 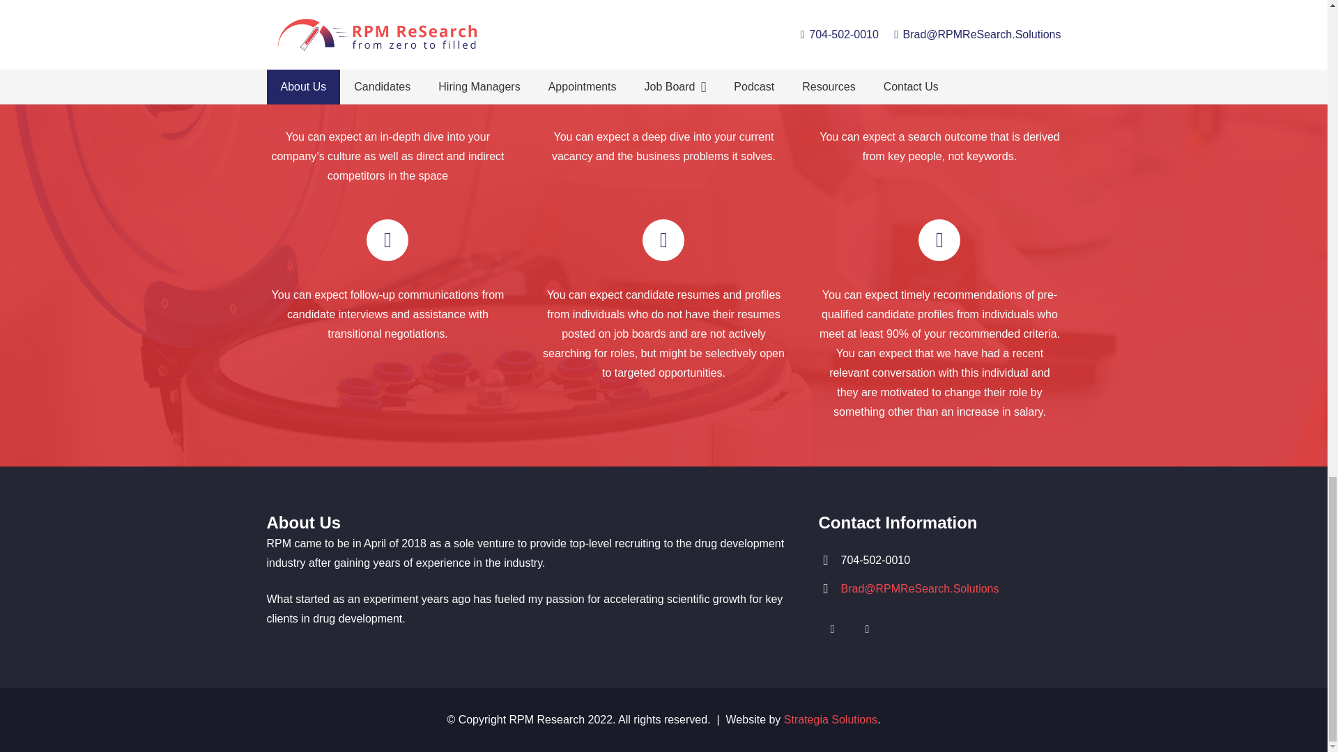 I want to click on LinkedIn, so click(x=831, y=629).